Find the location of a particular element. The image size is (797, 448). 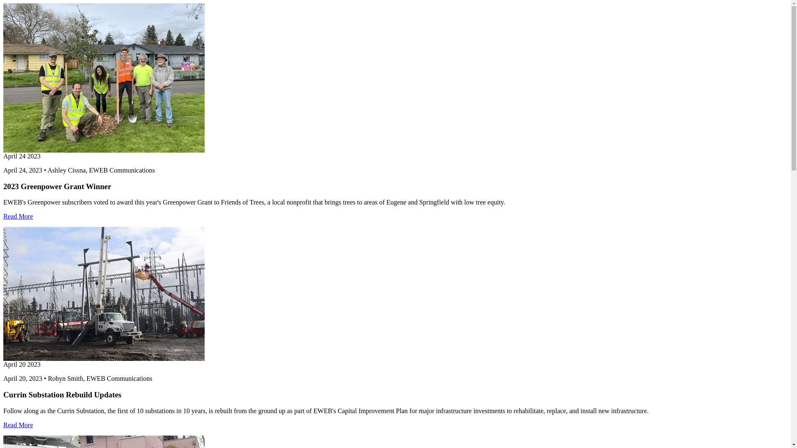

Read More is located at coordinates (18, 425).